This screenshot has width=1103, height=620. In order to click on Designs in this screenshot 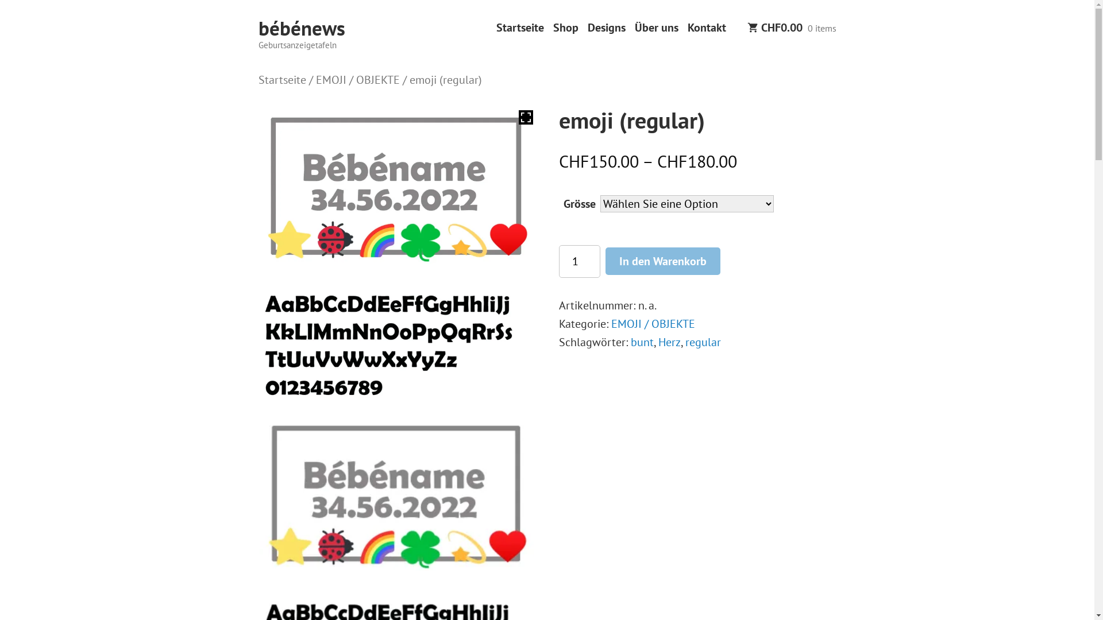, I will do `click(606, 28)`.